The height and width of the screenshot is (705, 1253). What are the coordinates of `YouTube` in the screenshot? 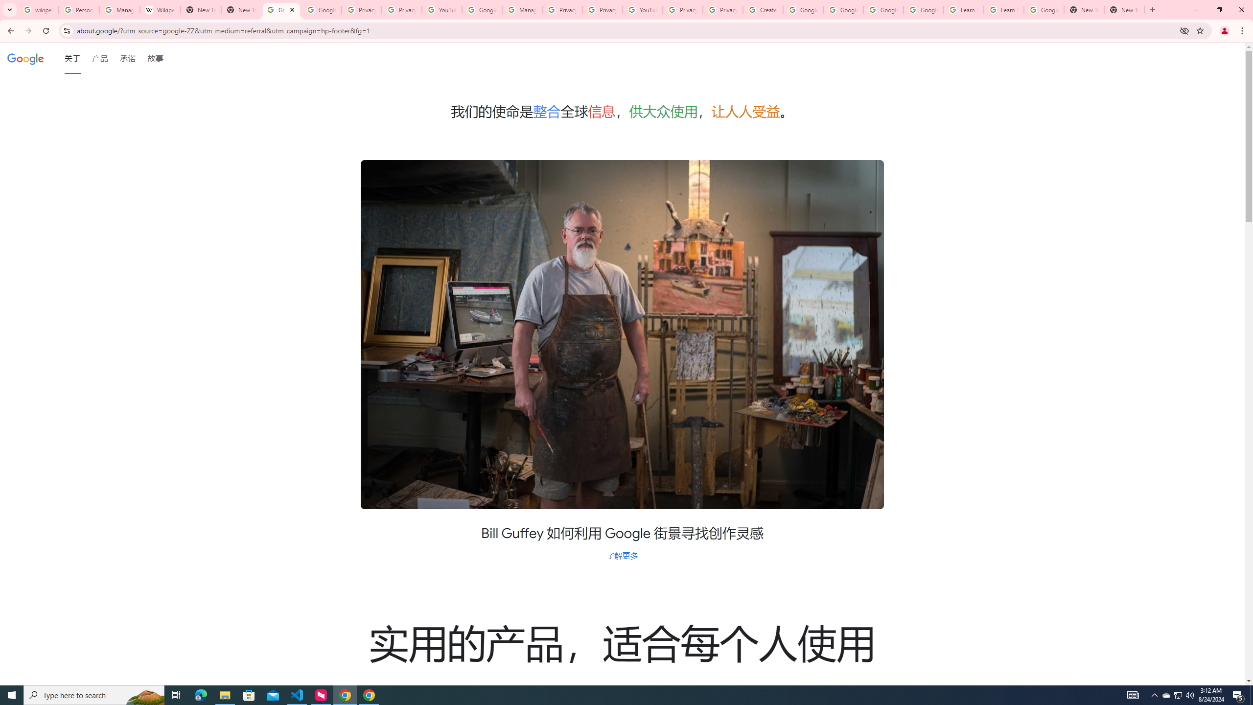 It's located at (441, 10).